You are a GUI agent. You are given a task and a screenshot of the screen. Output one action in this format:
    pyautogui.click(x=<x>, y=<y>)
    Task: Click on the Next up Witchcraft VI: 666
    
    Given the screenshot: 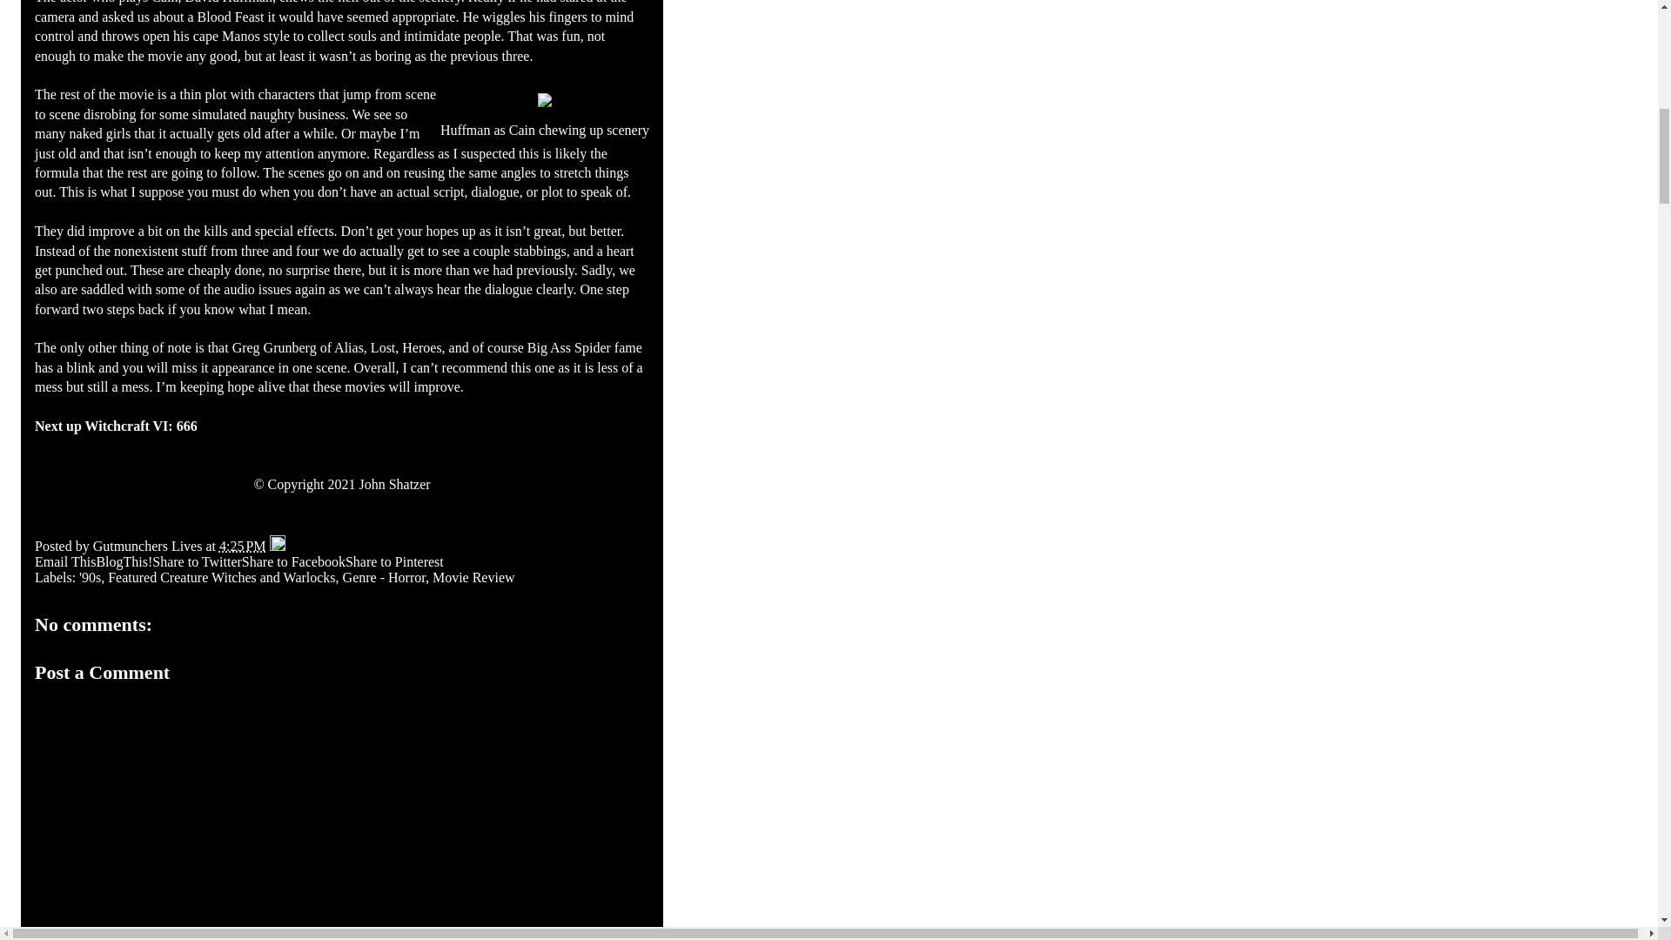 What is the action you would take?
    pyautogui.click(x=116, y=425)
    